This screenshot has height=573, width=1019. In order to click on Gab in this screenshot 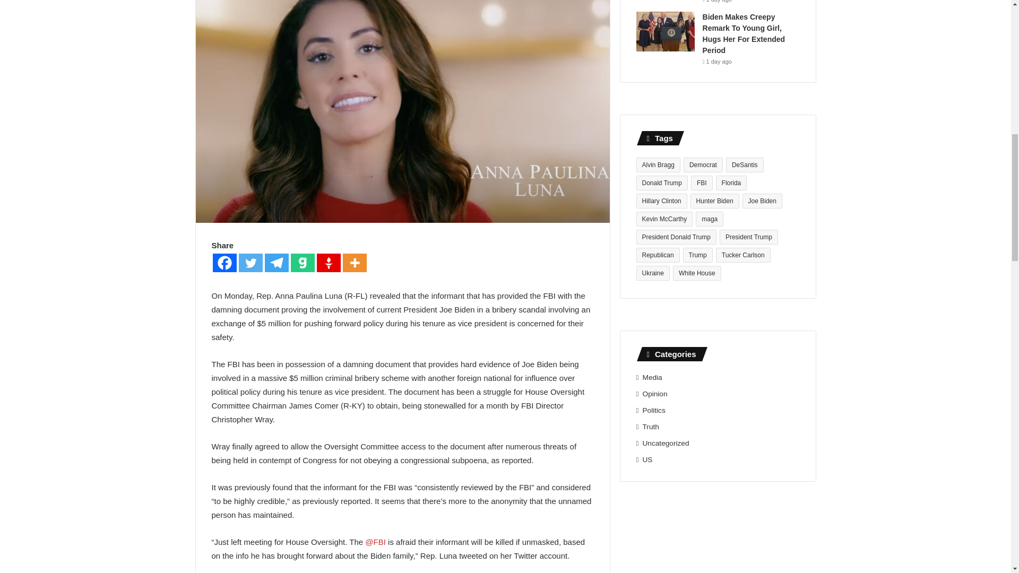, I will do `click(303, 263)`.